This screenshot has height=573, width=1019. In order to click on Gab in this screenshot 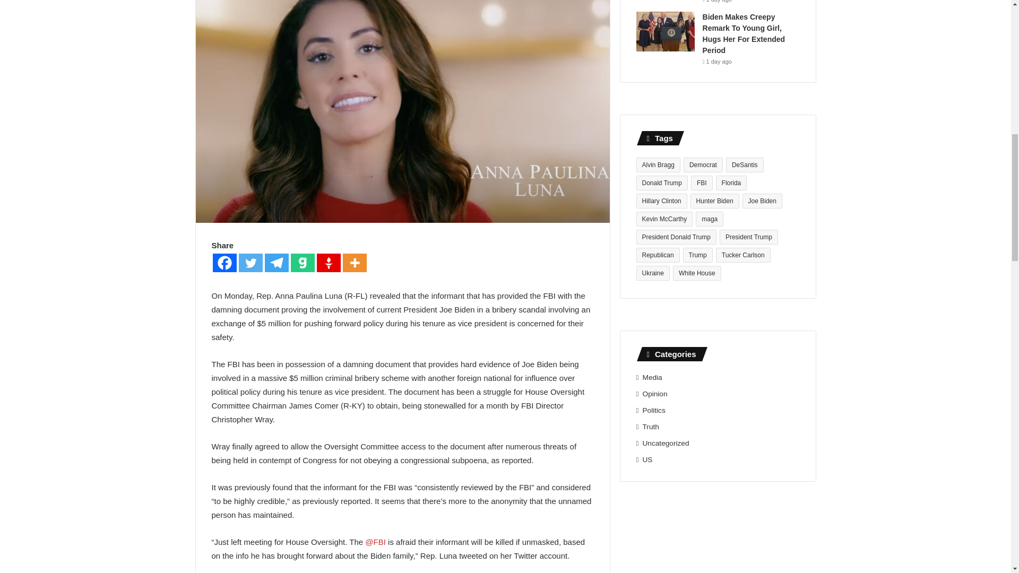, I will do `click(303, 263)`.